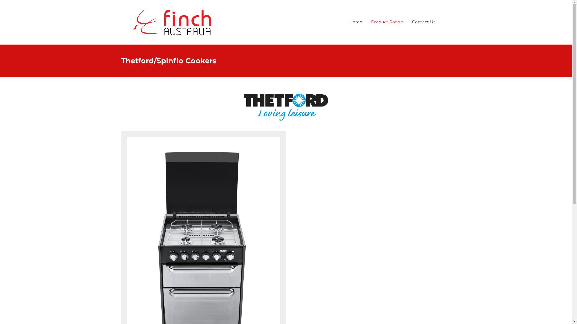  I want to click on Home, so click(356, 22).